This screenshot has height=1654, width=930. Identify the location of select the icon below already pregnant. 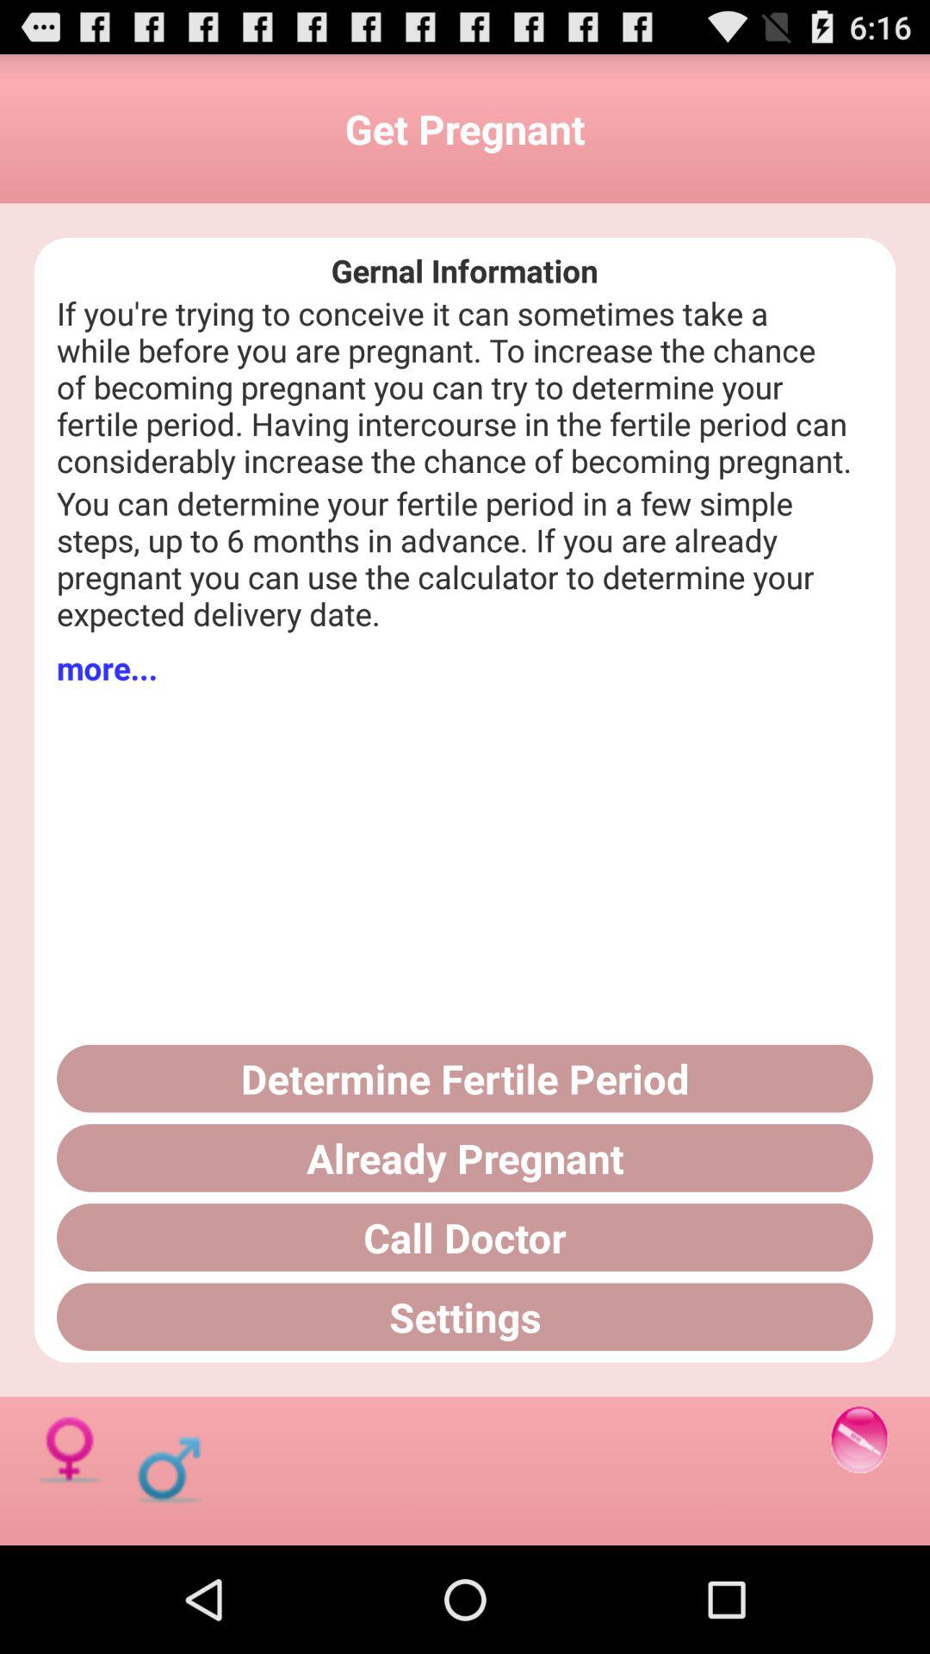
(465, 1237).